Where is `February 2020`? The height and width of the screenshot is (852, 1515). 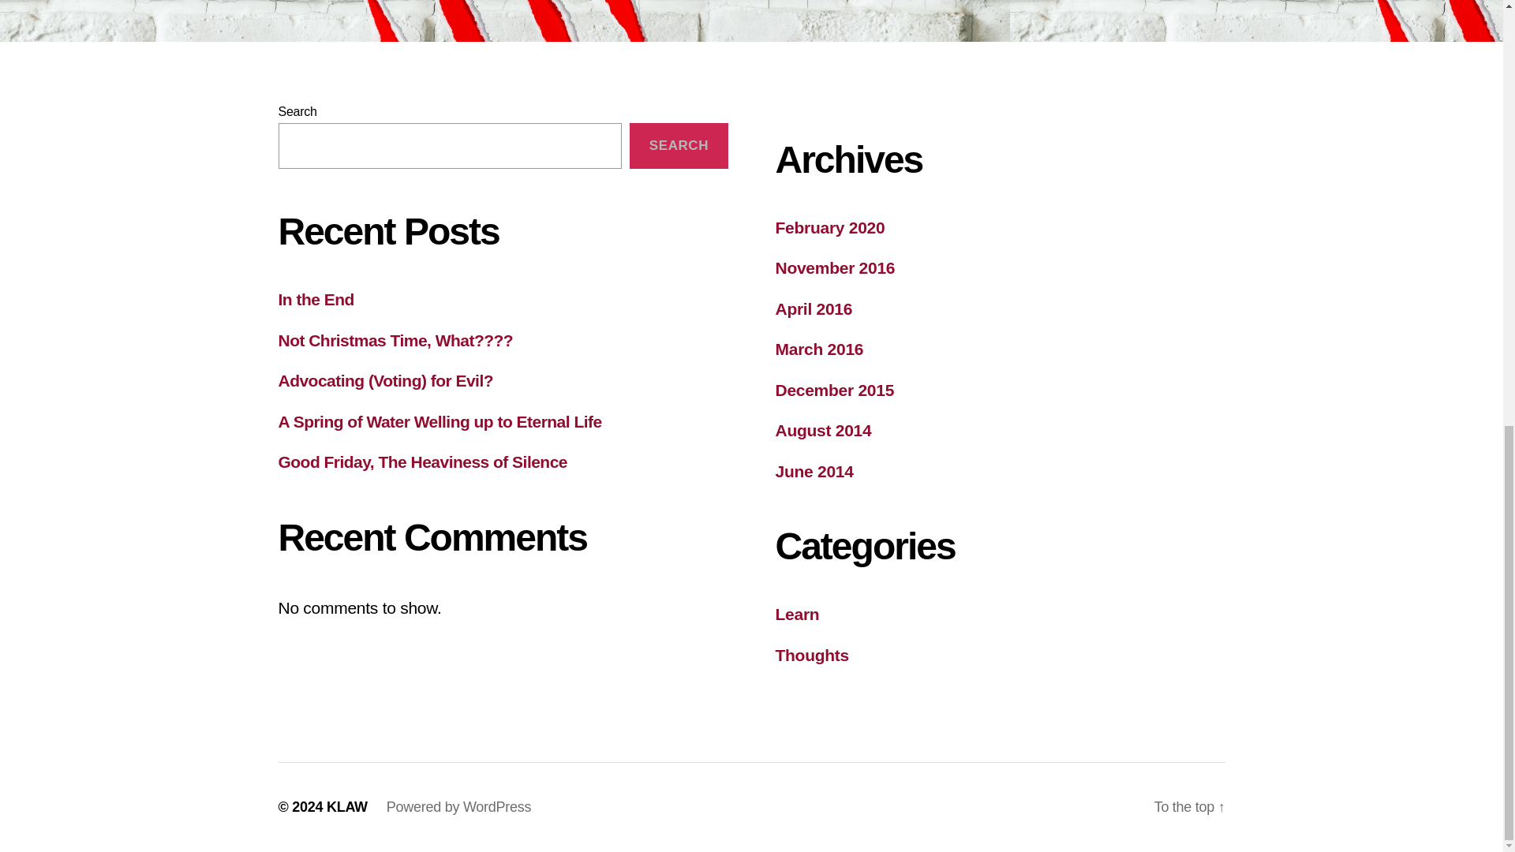 February 2020 is located at coordinates (829, 227).